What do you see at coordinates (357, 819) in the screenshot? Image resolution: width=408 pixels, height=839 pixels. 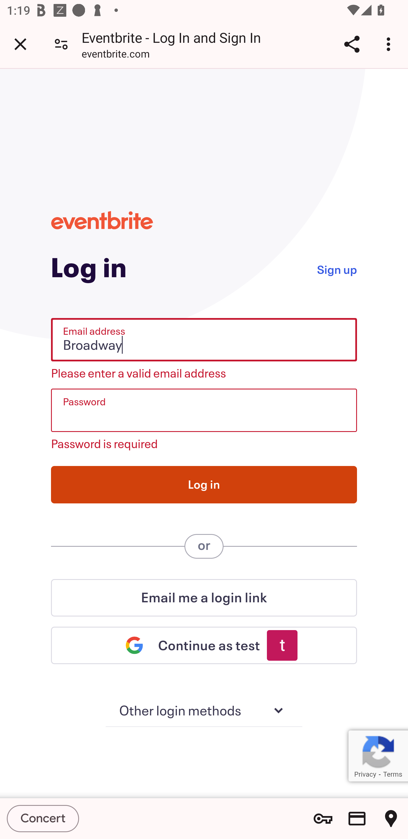 I see `Show saved payment methods` at bounding box center [357, 819].